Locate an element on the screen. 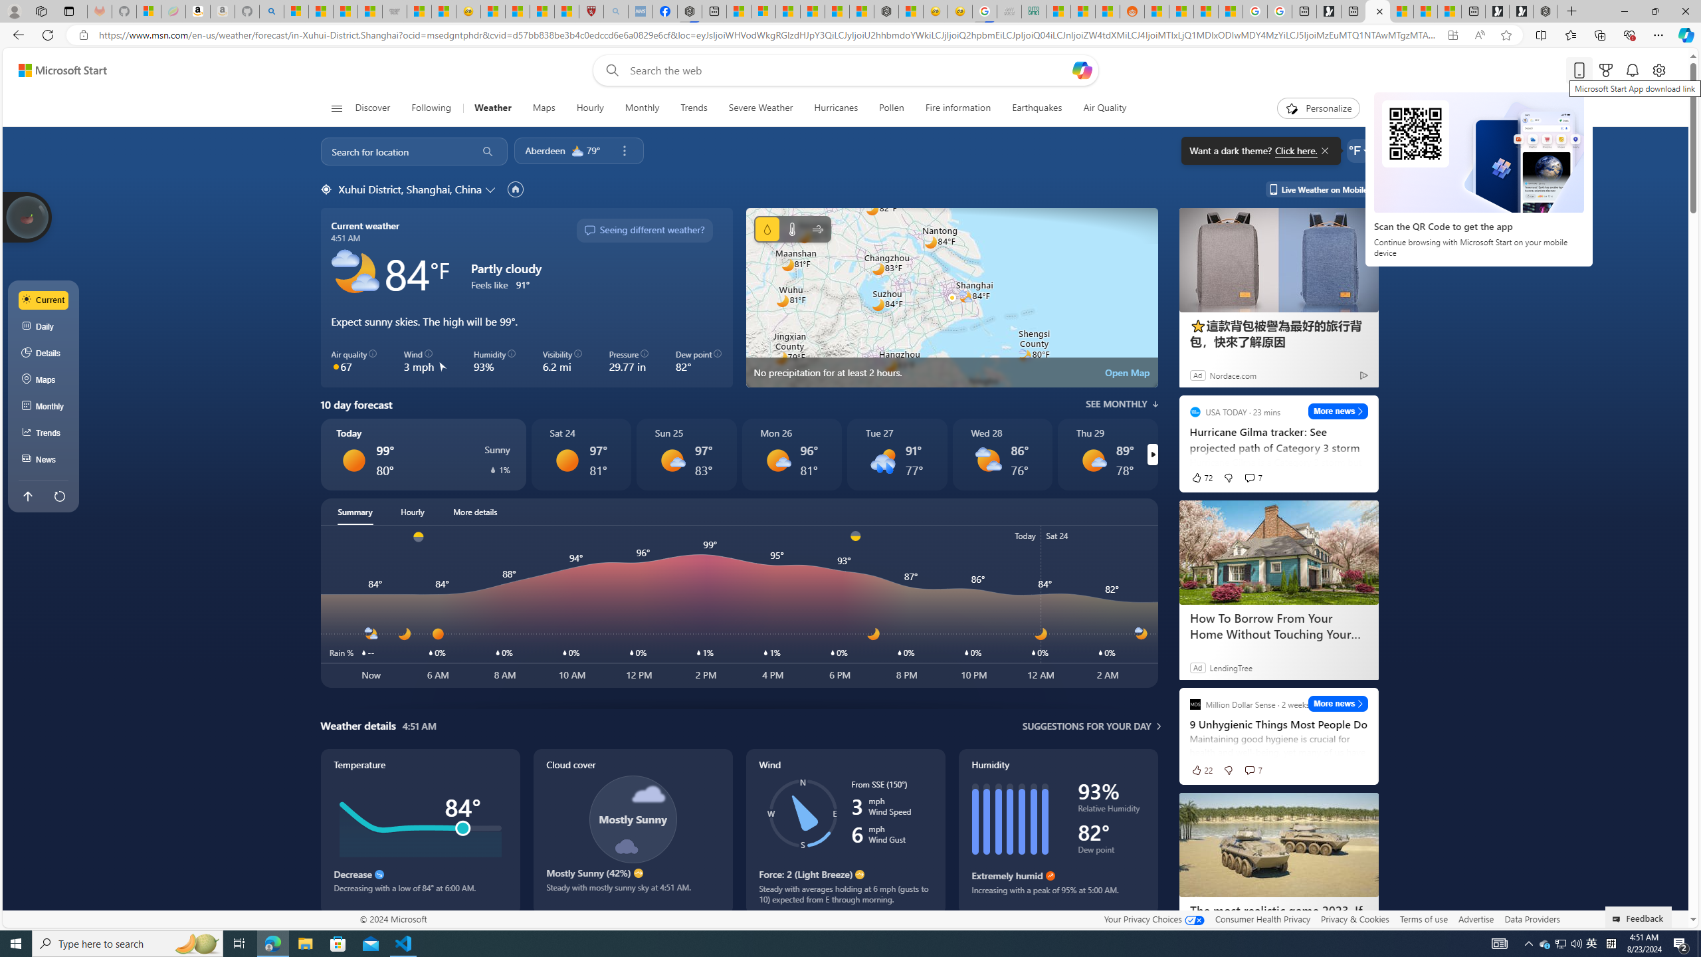 This screenshot has width=1701, height=957. Class: aqiColorCycle-DS-EntryPoint1-1 is located at coordinates (336, 366).